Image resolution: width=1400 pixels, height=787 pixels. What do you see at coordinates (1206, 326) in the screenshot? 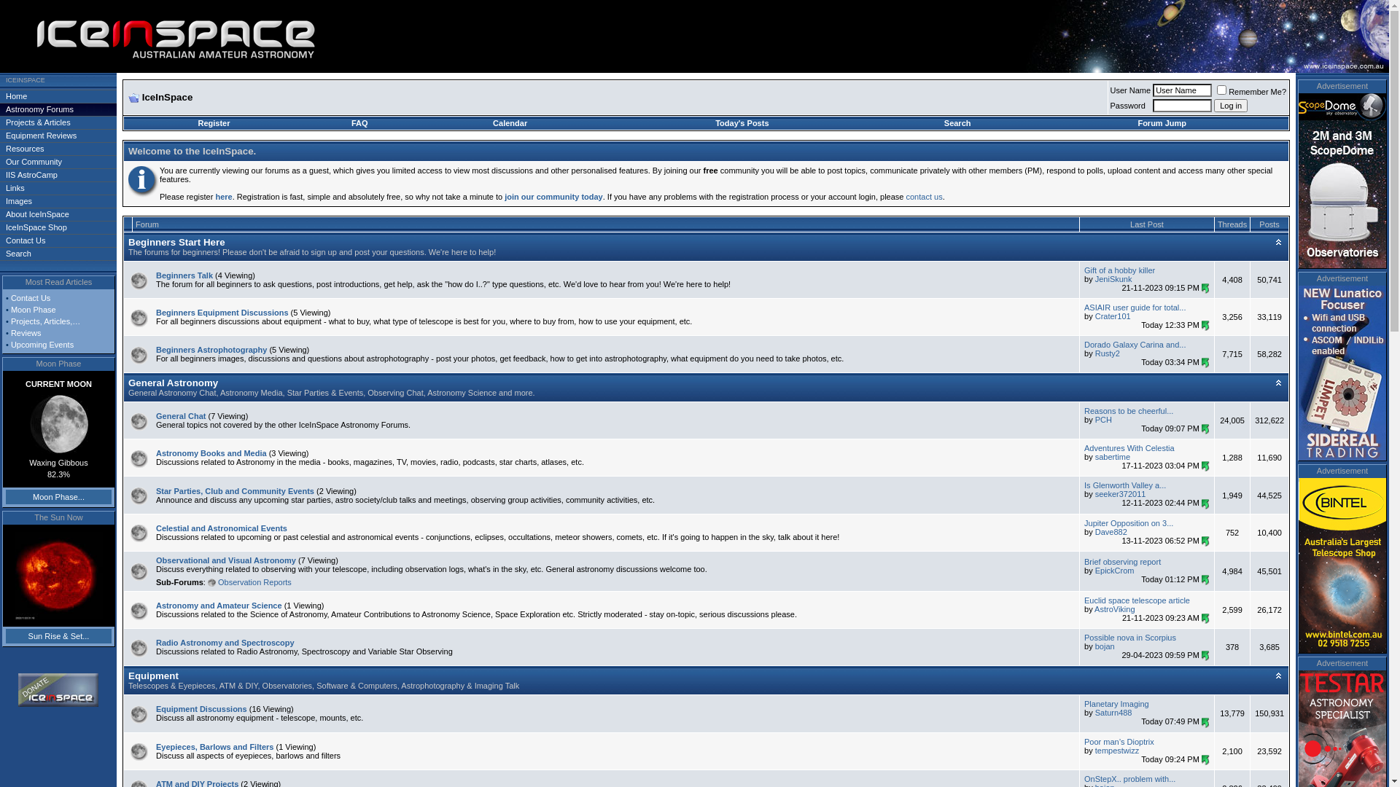
I see `Go to last post` at bounding box center [1206, 326].